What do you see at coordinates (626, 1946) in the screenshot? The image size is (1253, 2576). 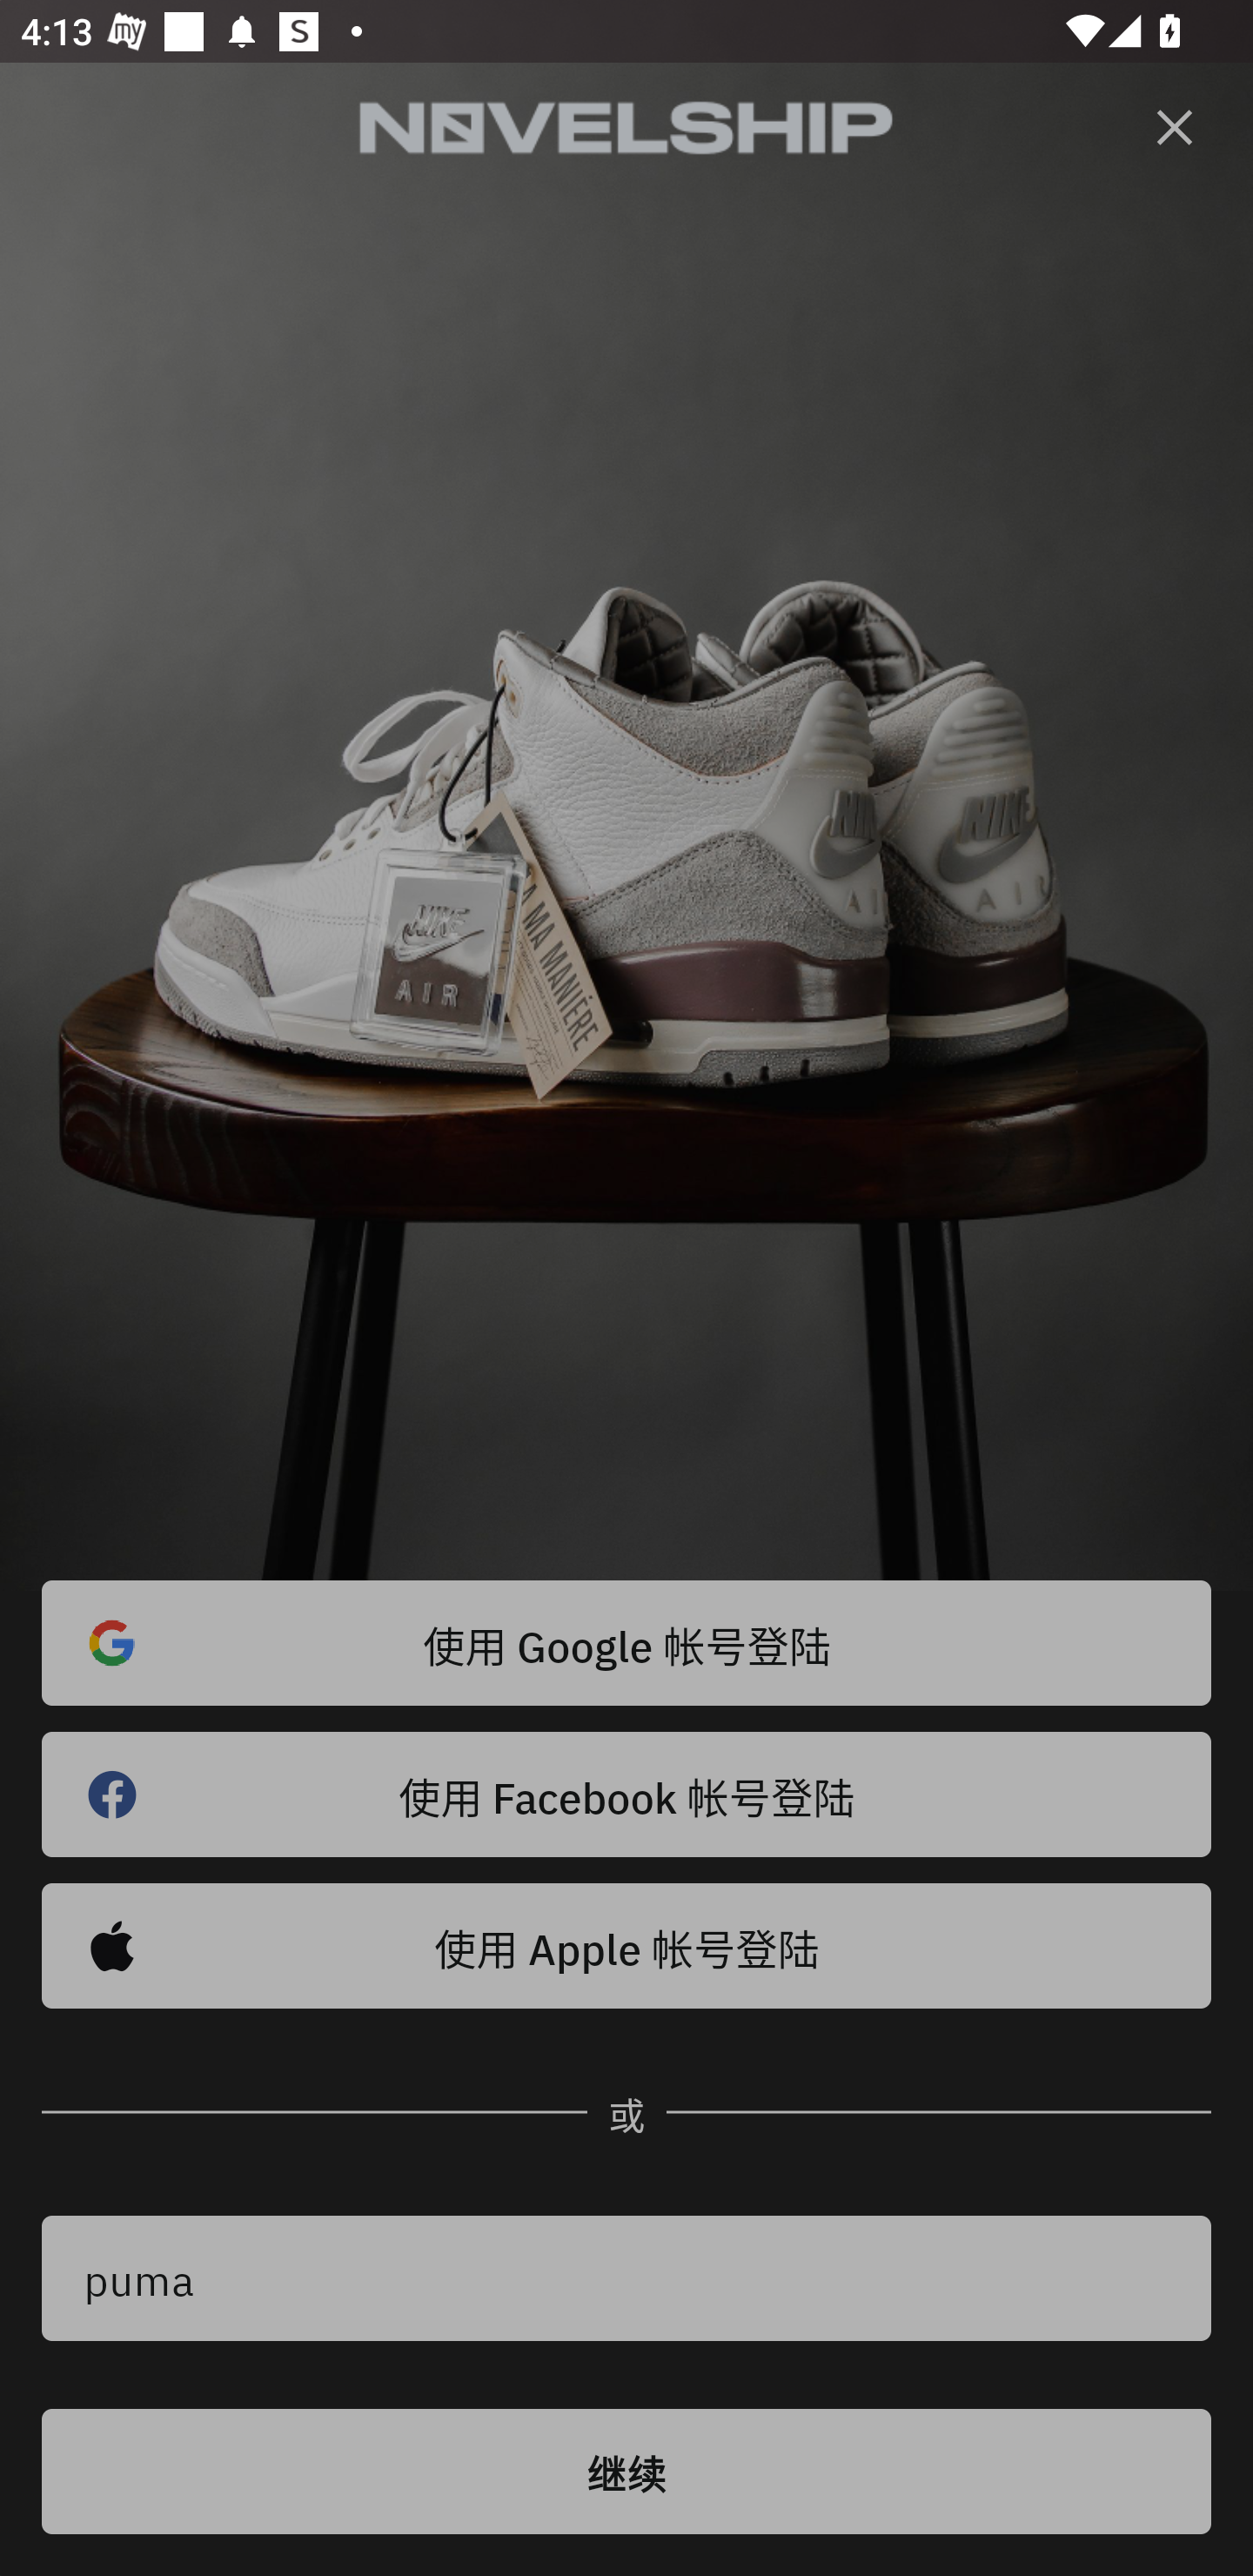 I see ` 使用 Apple 帐号登陆` at bounding box center [626, 1946].